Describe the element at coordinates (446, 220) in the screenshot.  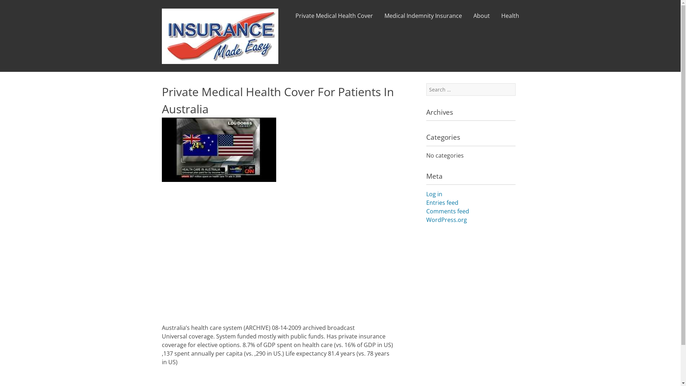
I see `WordPress.org` at that location.